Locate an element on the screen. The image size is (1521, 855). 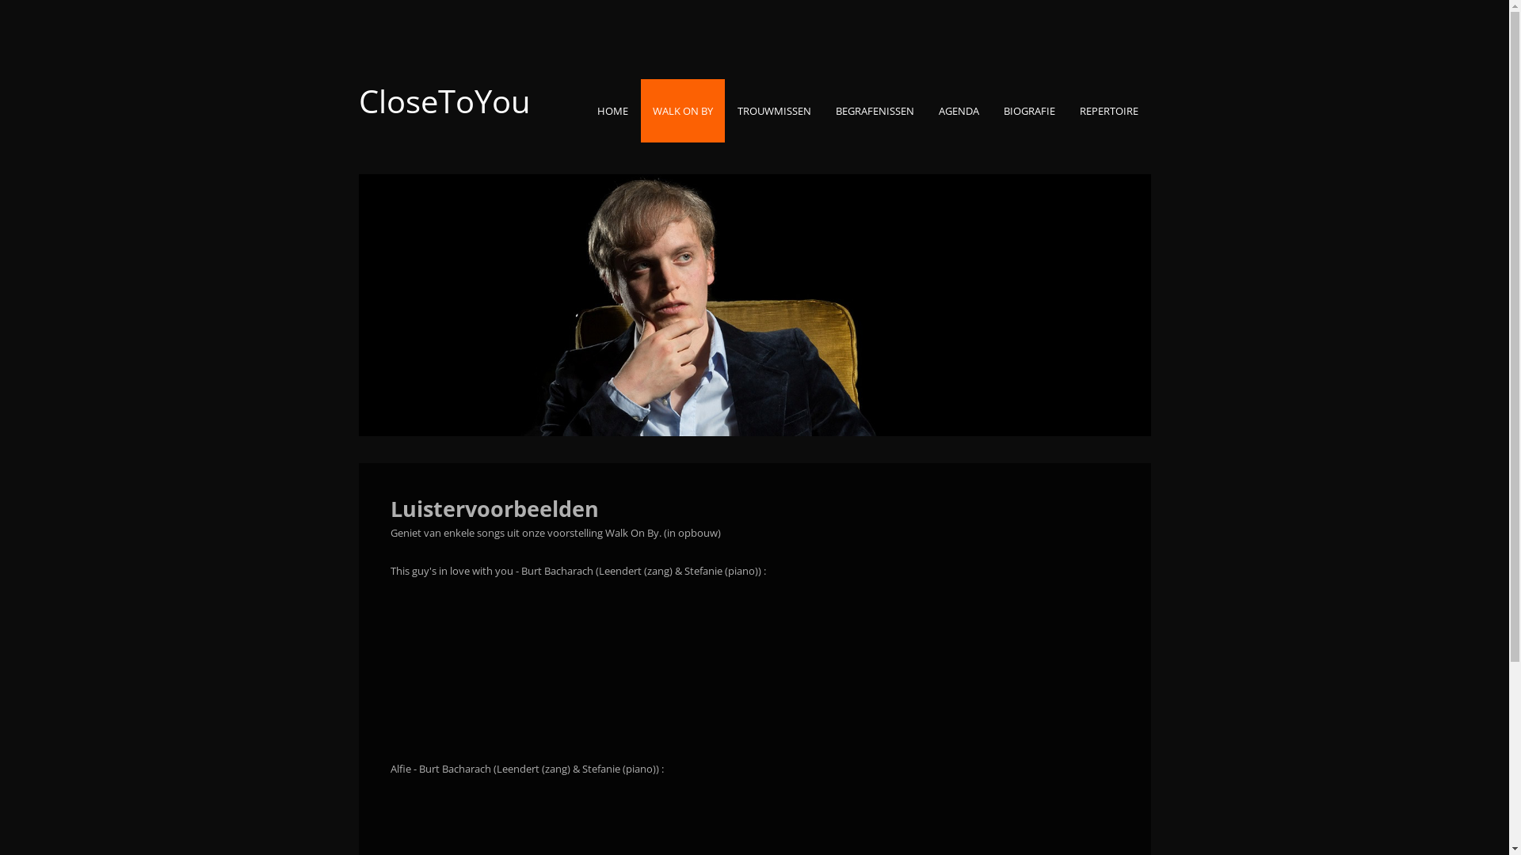
CloseToYou is located at coordinates (444, 101).